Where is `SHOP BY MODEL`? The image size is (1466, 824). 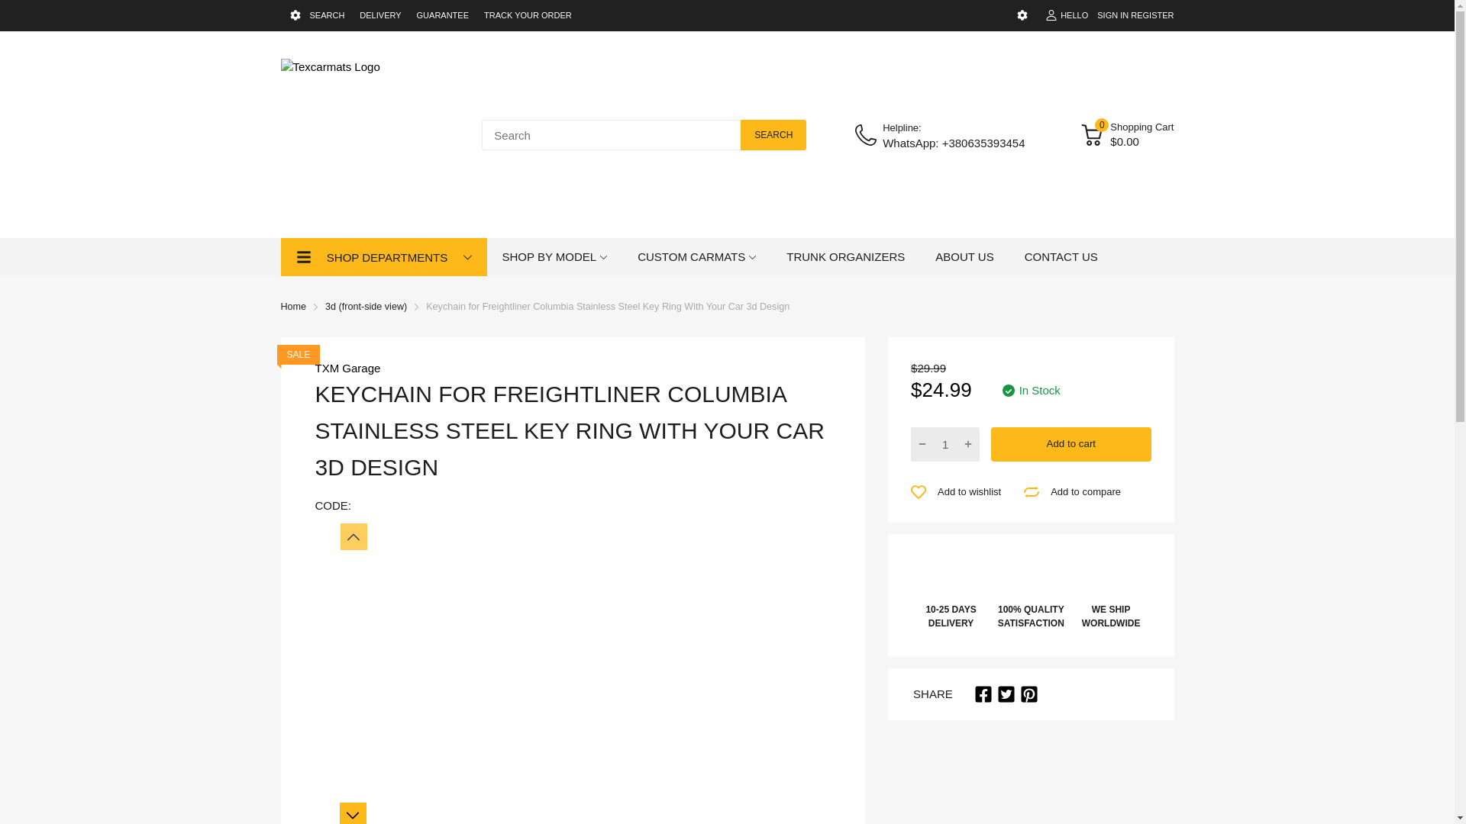
SHOP BY MODEL is located at coordinates (550, 256).